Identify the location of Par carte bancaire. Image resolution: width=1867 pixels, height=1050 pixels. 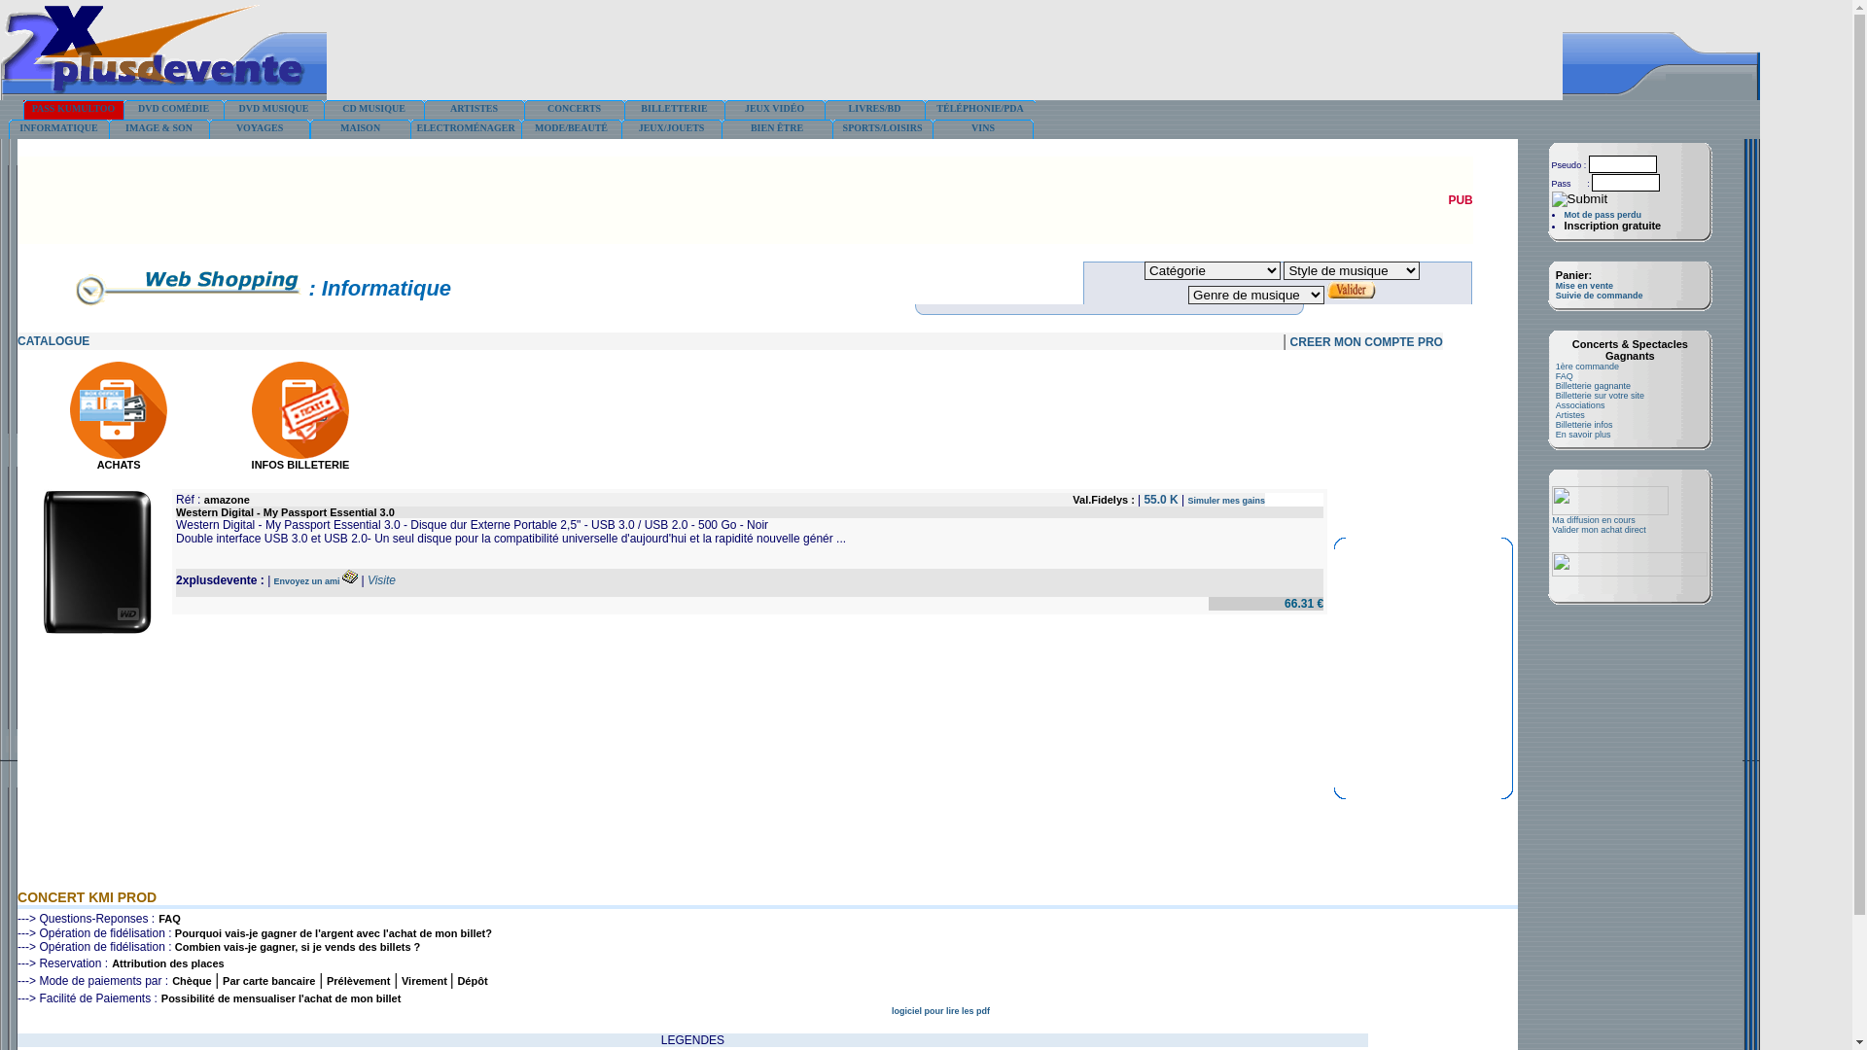
(268, 981).